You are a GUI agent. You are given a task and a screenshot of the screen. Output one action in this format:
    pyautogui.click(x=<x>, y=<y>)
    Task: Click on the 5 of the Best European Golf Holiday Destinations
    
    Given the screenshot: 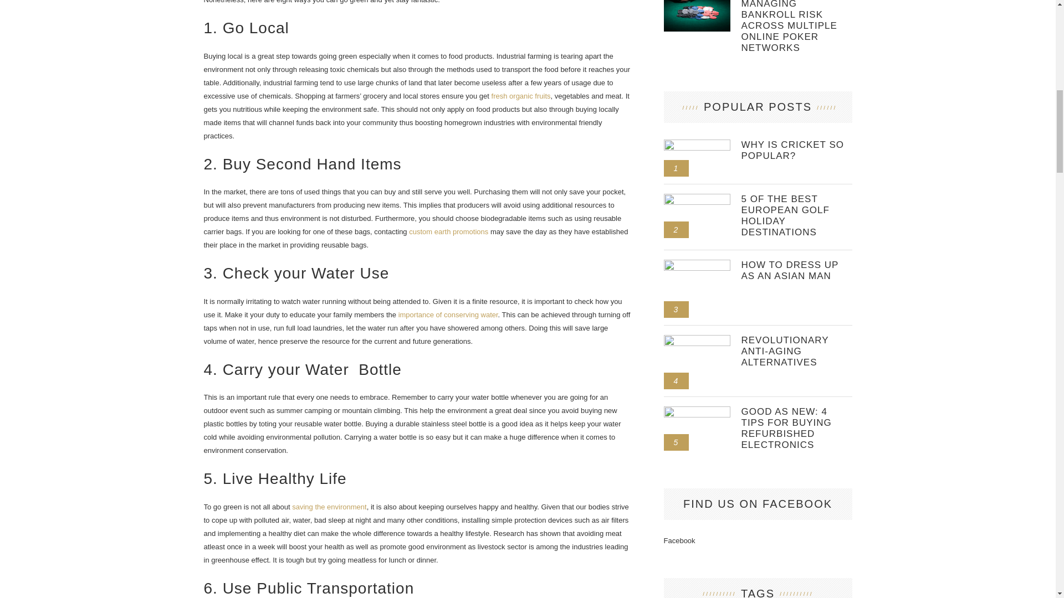 What is the action you would take?
    pyautogui.click(x=797, y=215)
    